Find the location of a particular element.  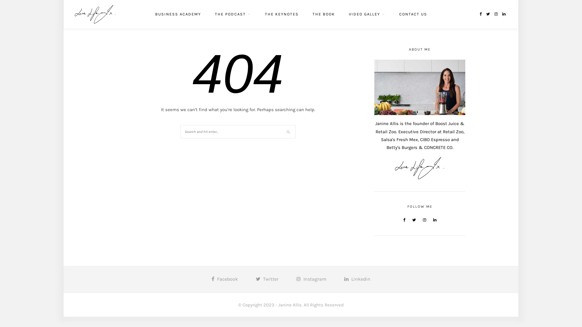

VIDEO GALLEY is located at coordinates (367, 14).